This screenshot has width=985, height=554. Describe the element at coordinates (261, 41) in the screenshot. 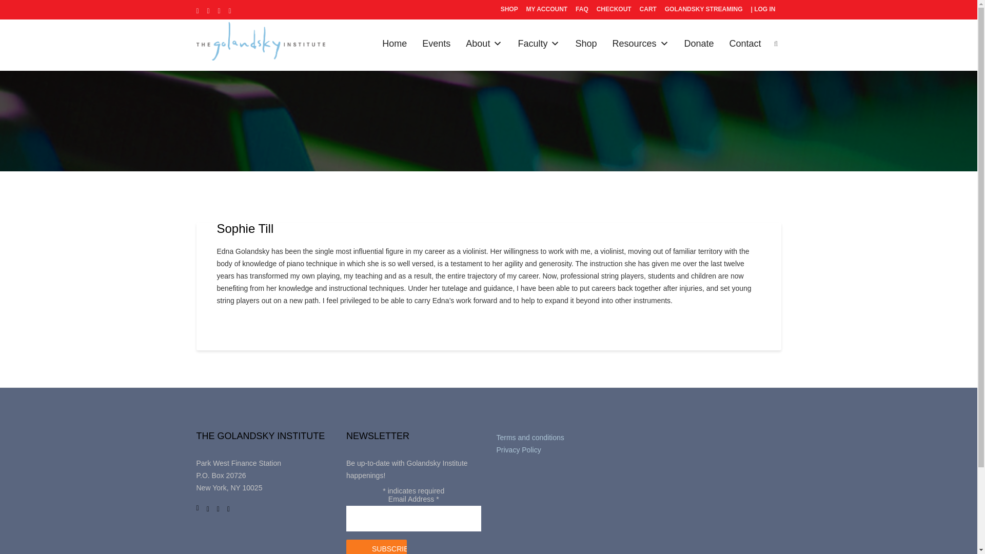

I see `Logo` at that location.